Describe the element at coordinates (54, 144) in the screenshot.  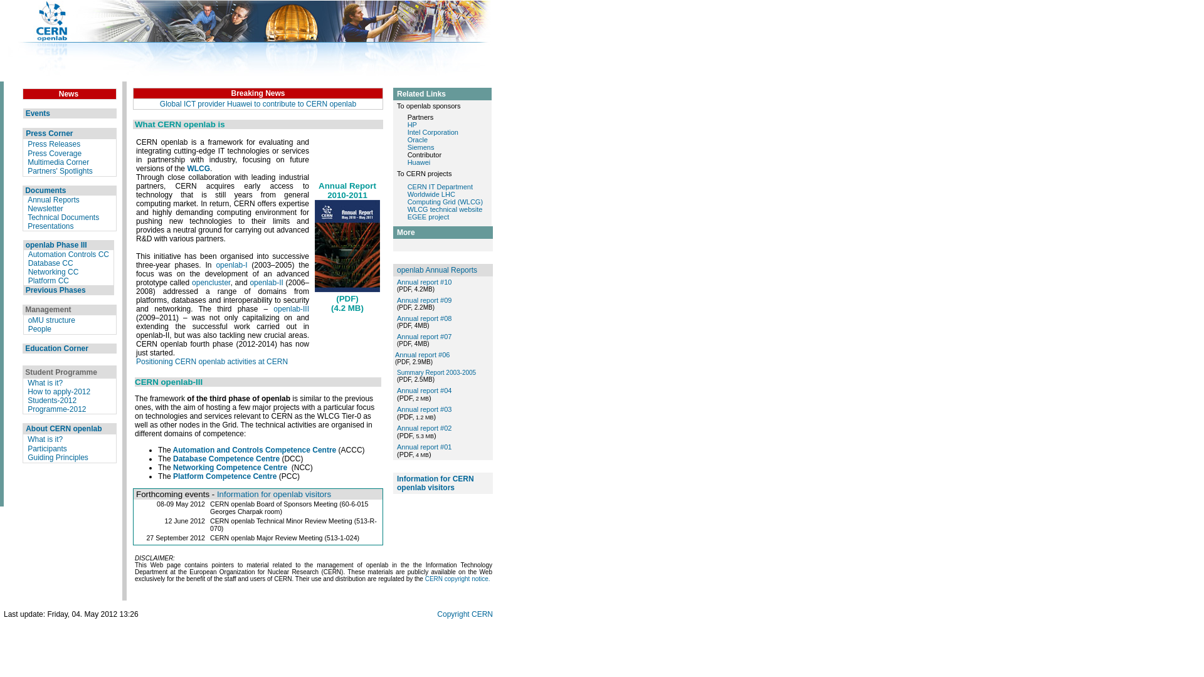
I see `Press Releases` at that location.